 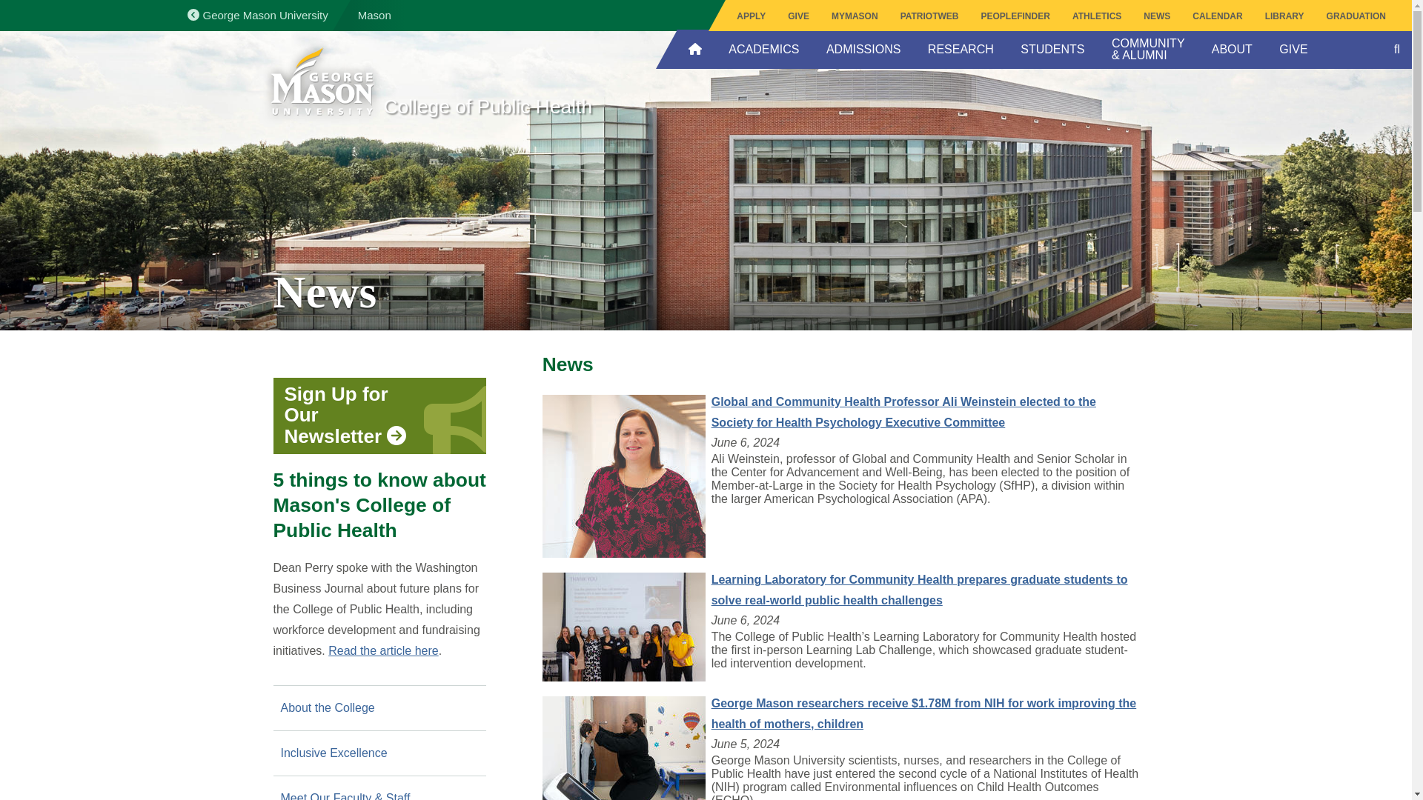 What do you see at coordinates (855, 16) in the screenshot?
I see `MYMASON` at bounding box center [855, 16].